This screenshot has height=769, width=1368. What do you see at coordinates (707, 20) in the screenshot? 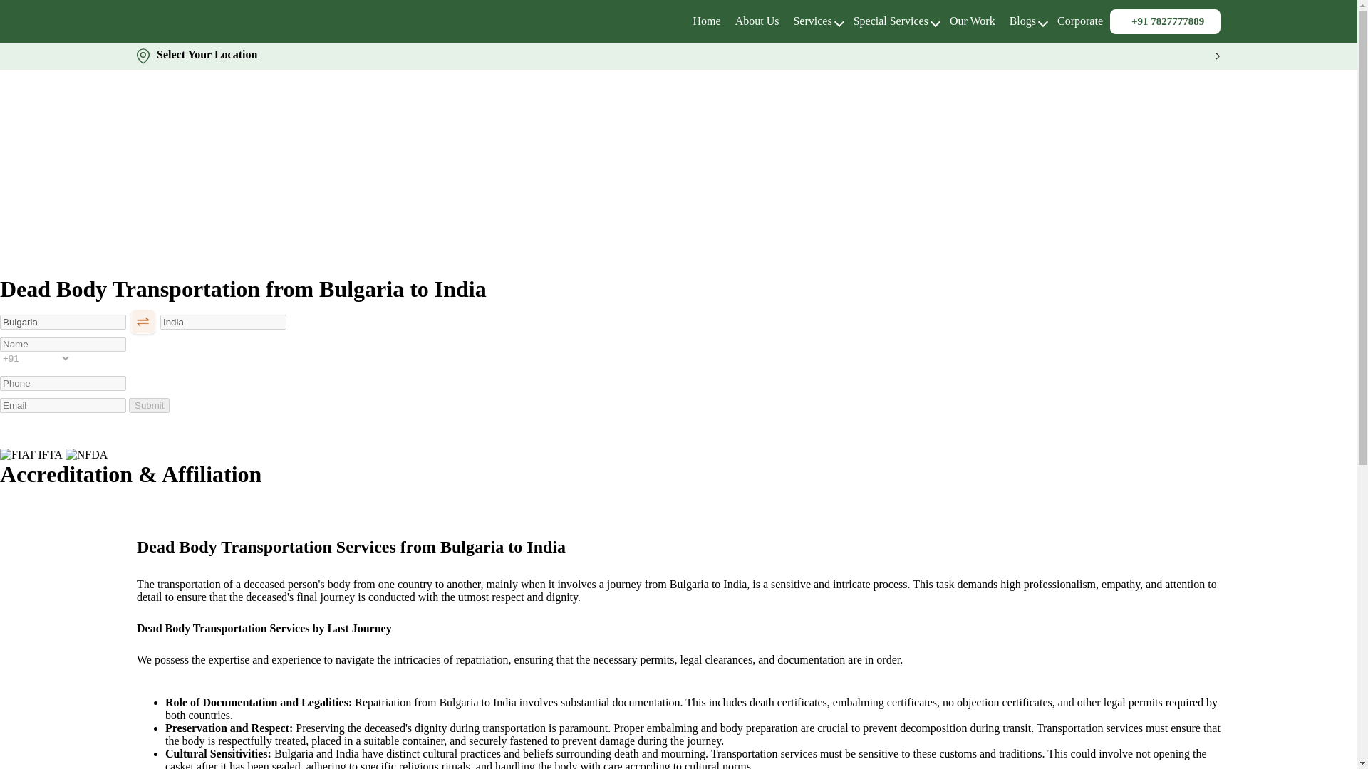
I see `Home` at bounding box center [707, 20].